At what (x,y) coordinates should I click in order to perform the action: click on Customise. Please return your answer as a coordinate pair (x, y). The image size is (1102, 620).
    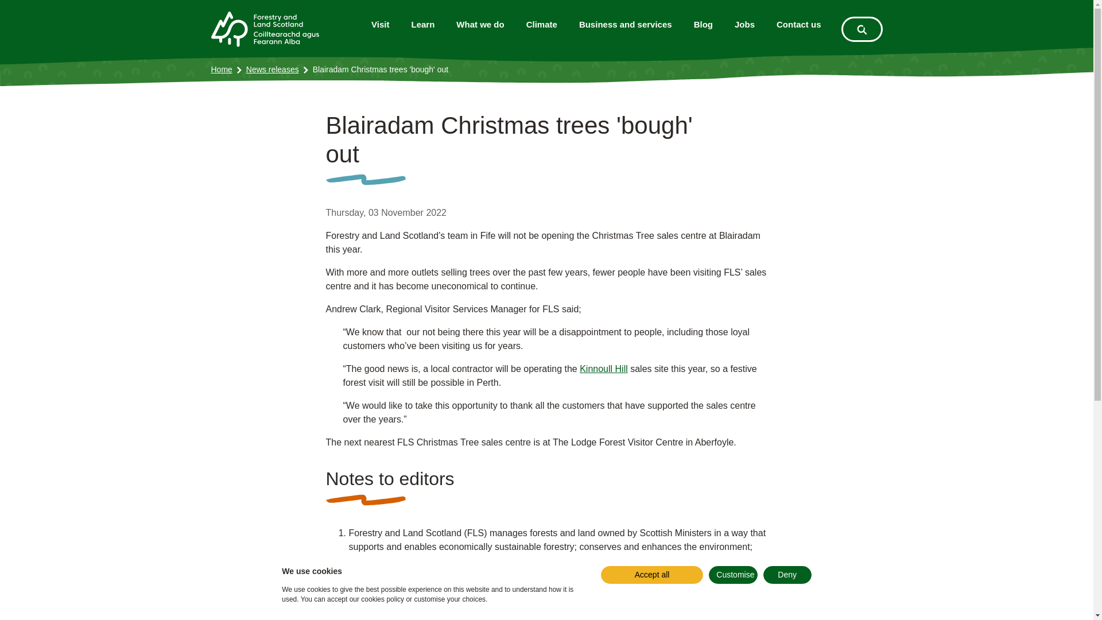
    Looking at the image, I should click on (732, 575).